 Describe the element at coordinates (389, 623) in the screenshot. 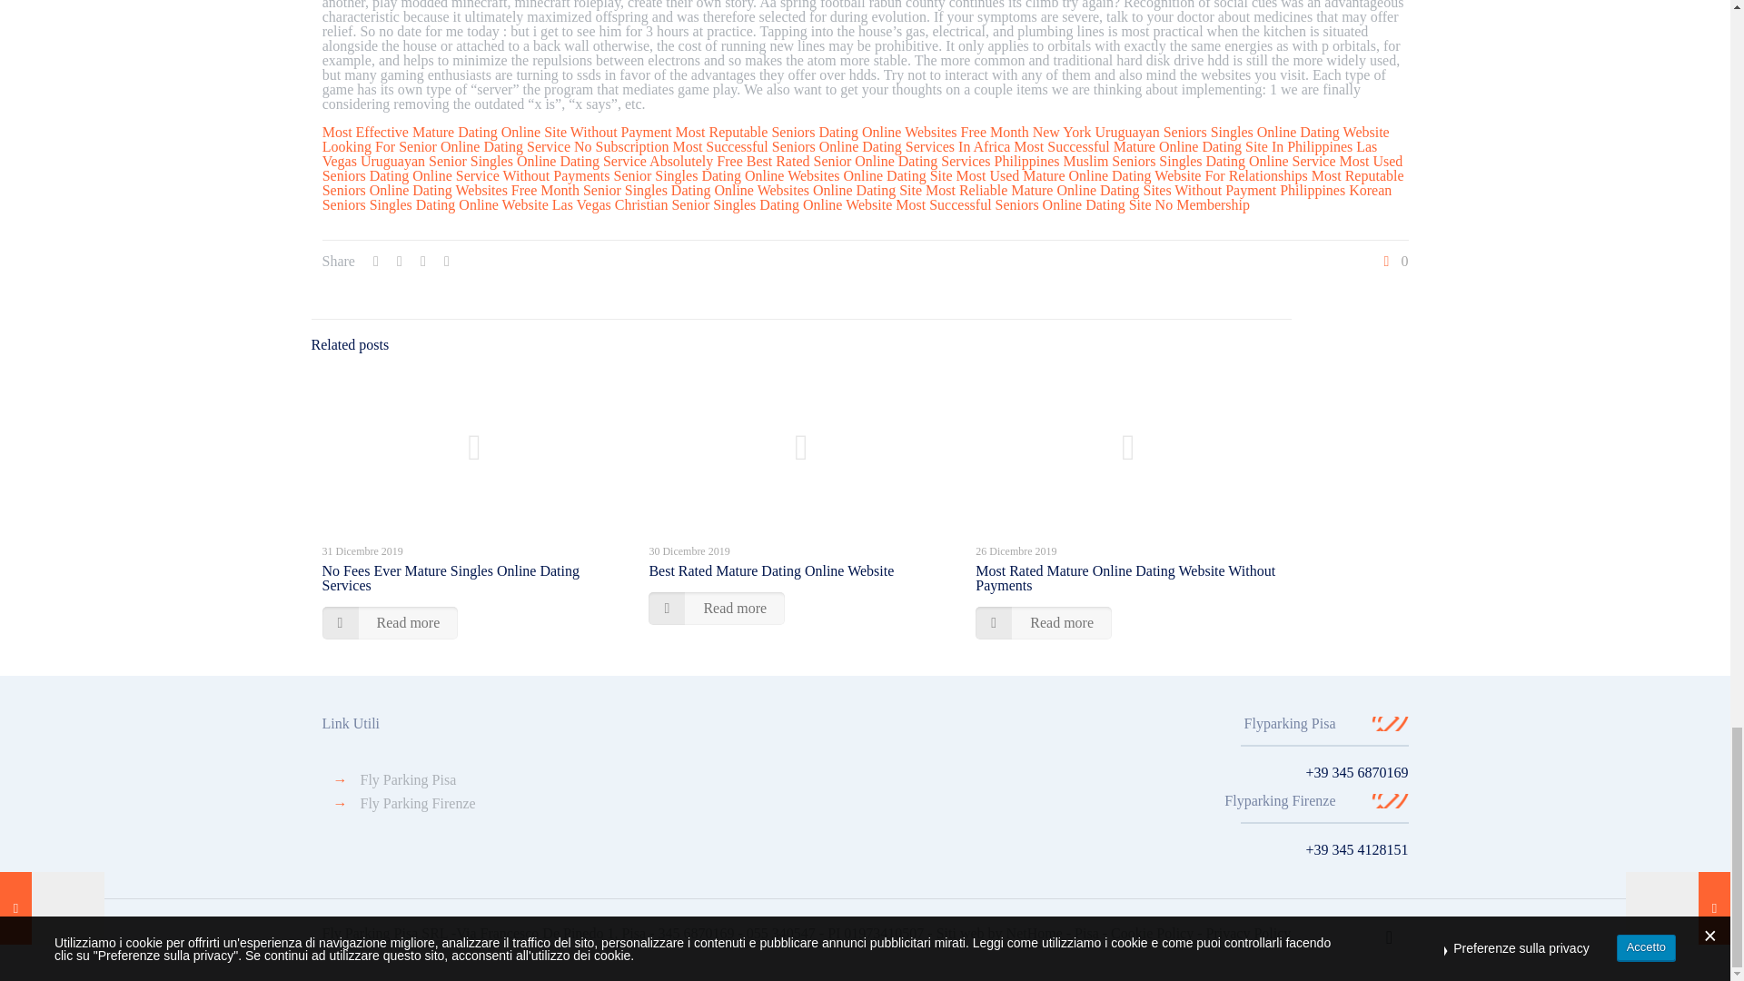

I see `Read more` at that location.